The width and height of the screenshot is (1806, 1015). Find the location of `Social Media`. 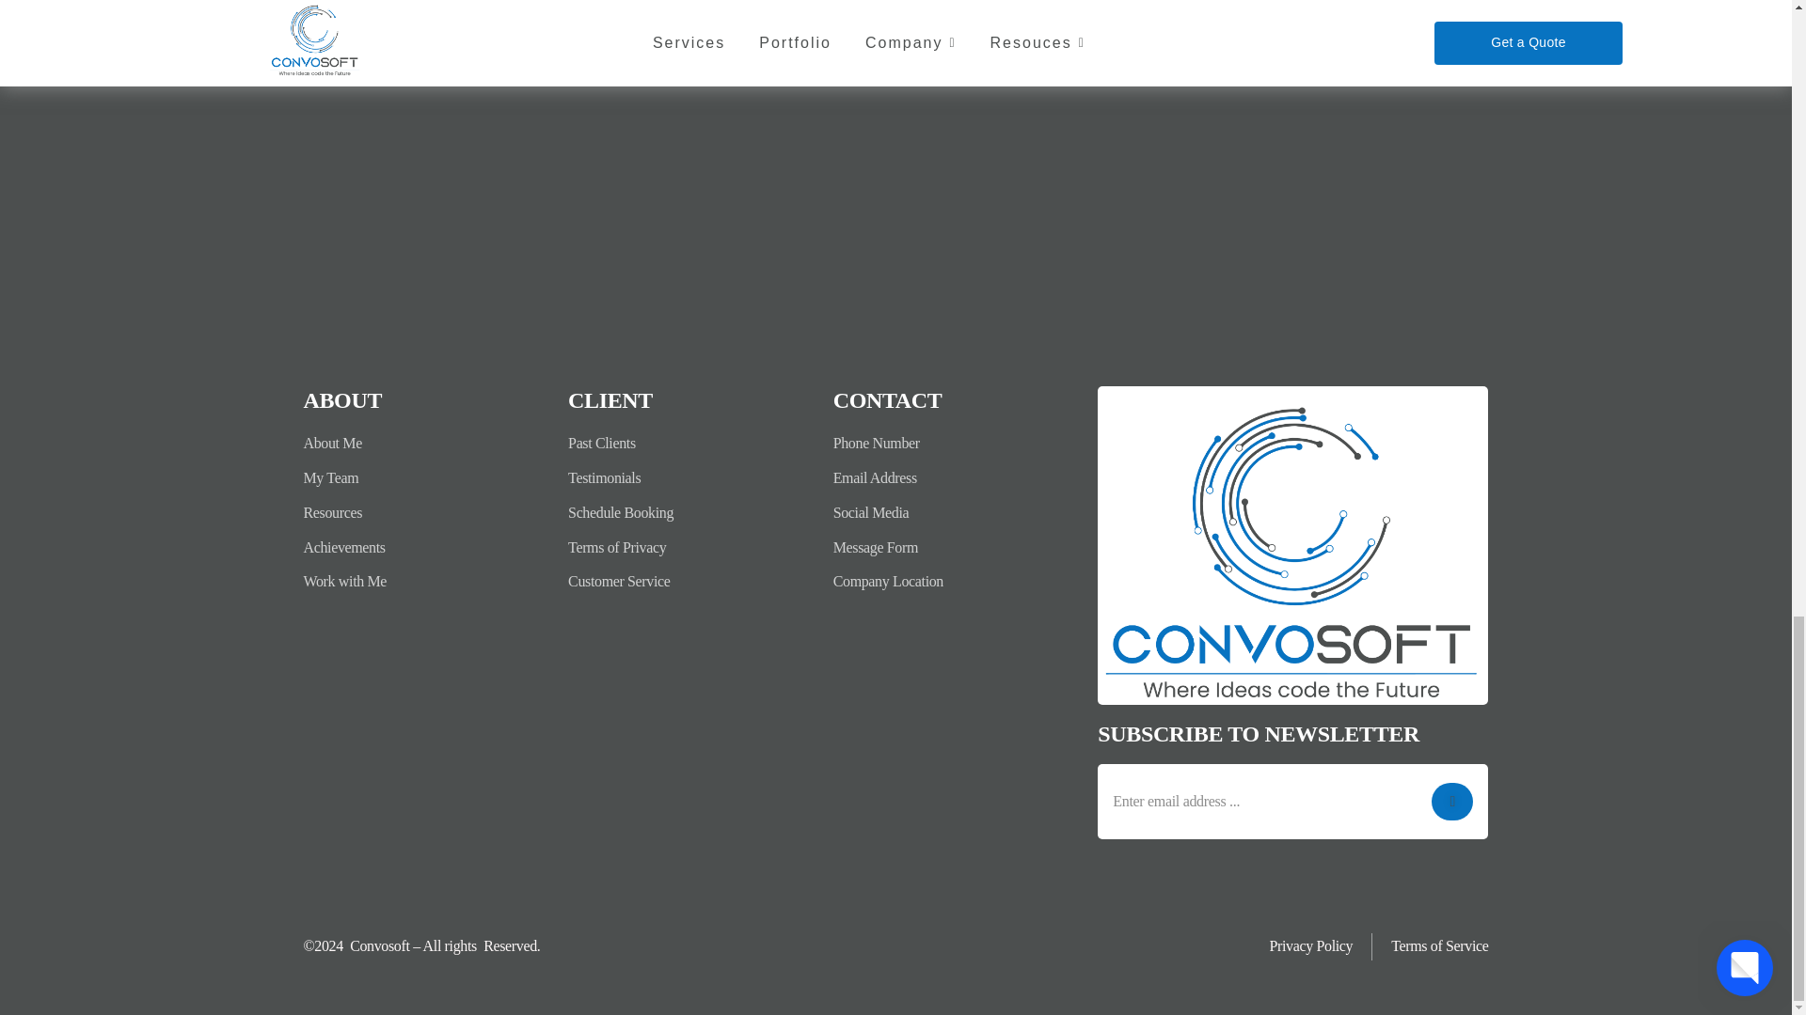

Social Media is located at coordinates (956, 513).